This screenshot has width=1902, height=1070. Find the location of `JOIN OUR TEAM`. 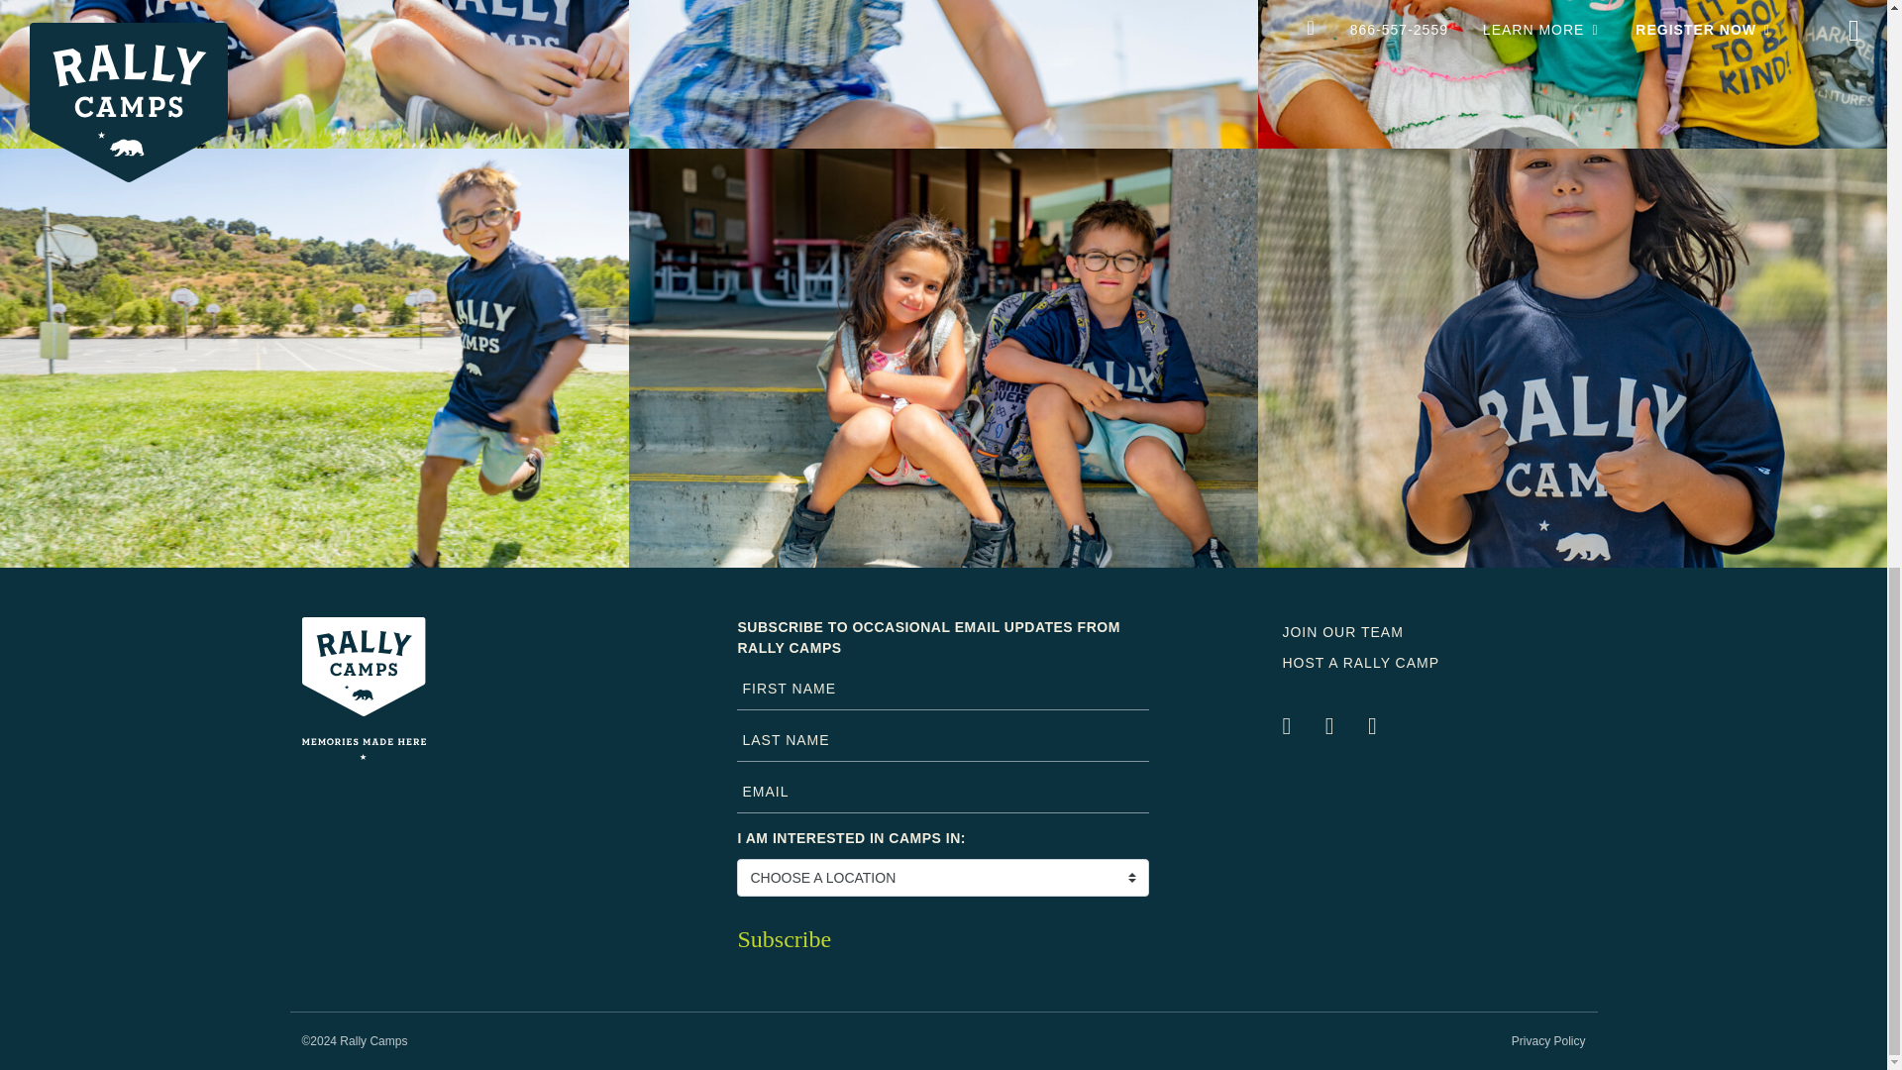

JOIN OUR TEAM is located at coordinates (1342, 631).